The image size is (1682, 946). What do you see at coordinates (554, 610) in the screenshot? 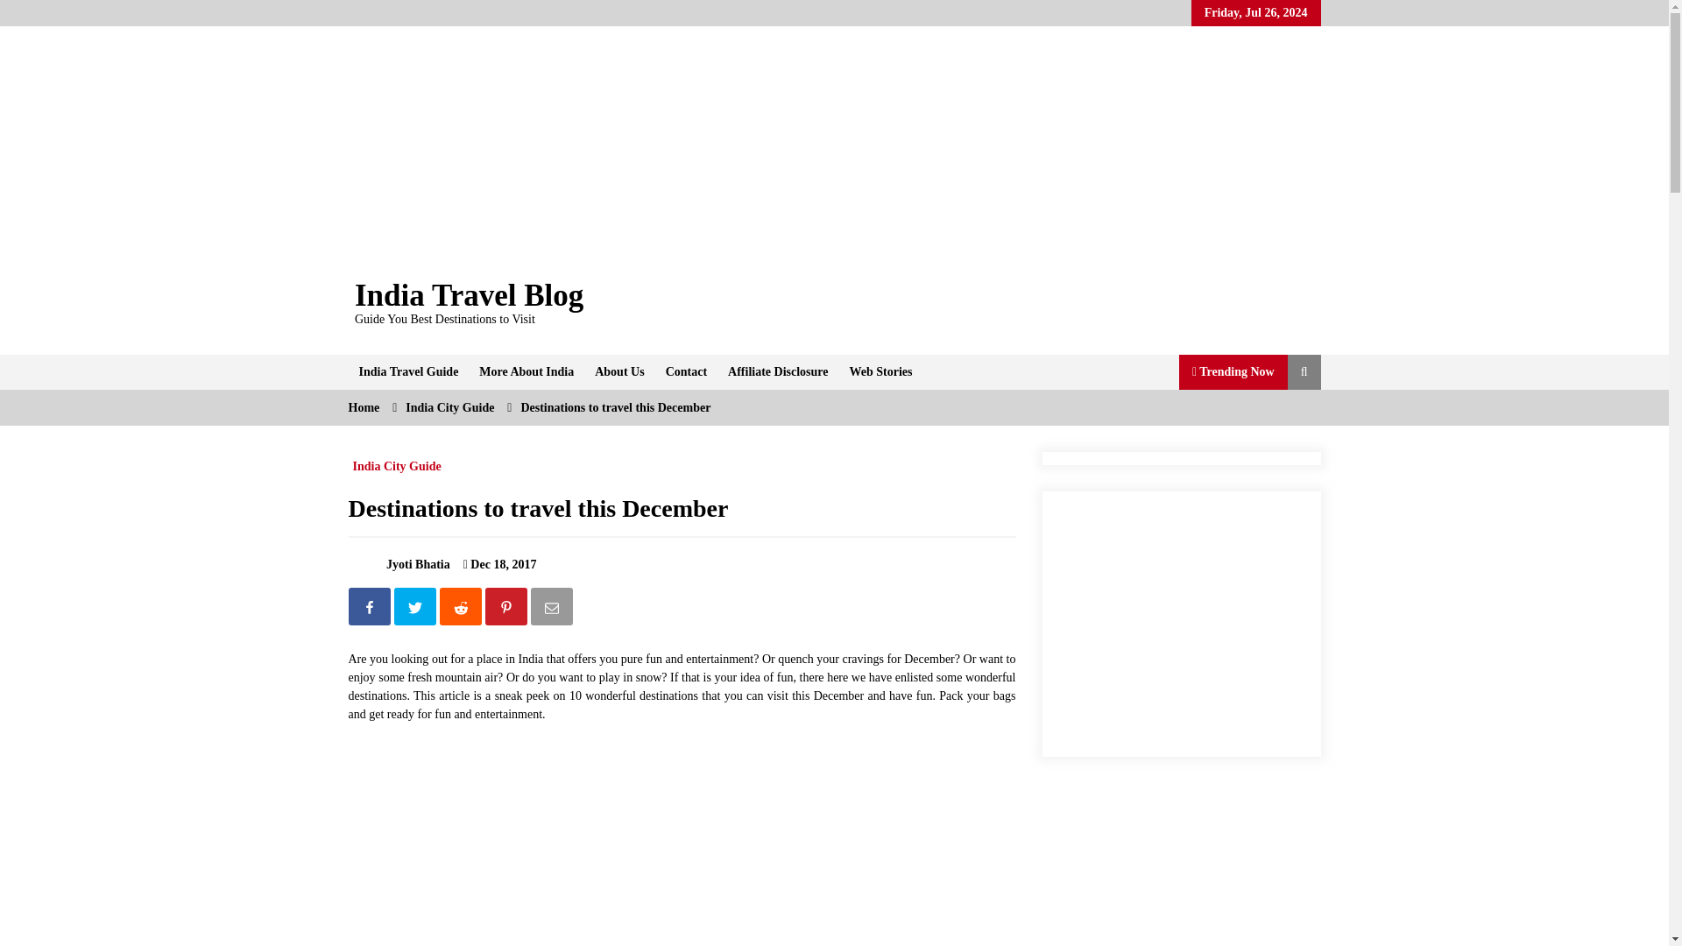
I see `Email` at bounding box center [554, 610].